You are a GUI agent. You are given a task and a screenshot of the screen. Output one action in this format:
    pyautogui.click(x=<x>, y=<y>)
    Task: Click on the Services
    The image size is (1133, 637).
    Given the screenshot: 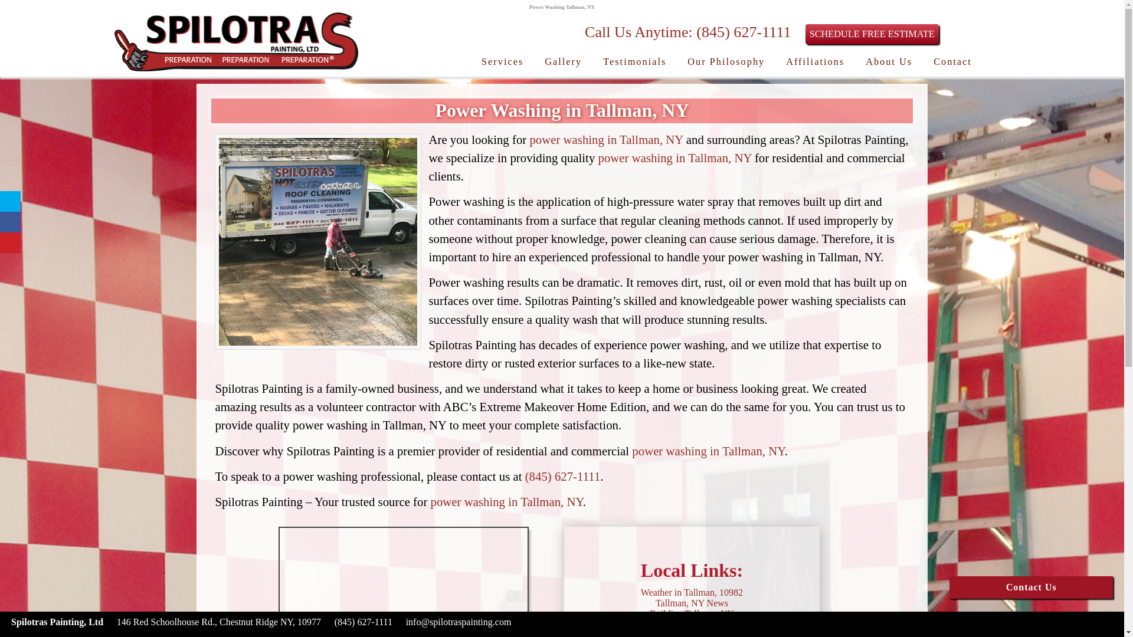 What is the action you would take?
    pyautogui.click(x=502, y=62)
    